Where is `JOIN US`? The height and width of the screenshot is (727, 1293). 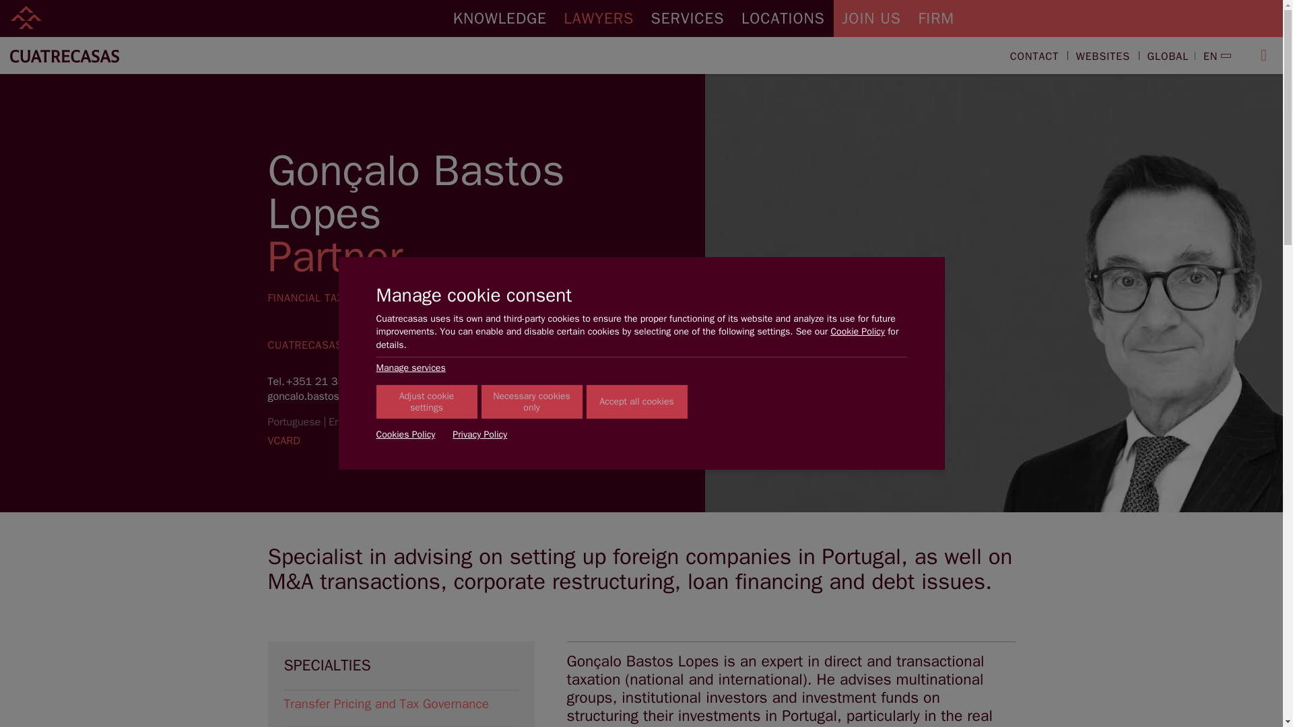
JOIN US is located at coordinates (871, 19).